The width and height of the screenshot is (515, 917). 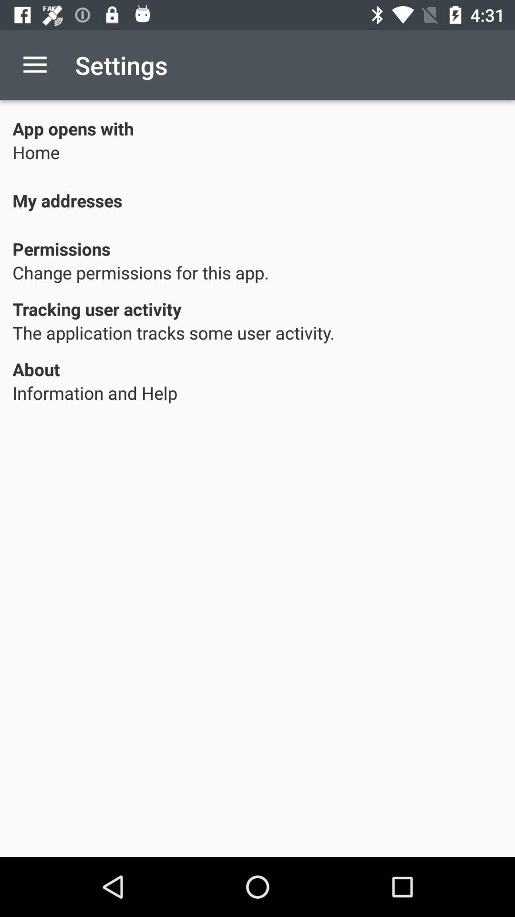 I want to click on turn on the icon to the left of settings item, so click(x=35, y=65).